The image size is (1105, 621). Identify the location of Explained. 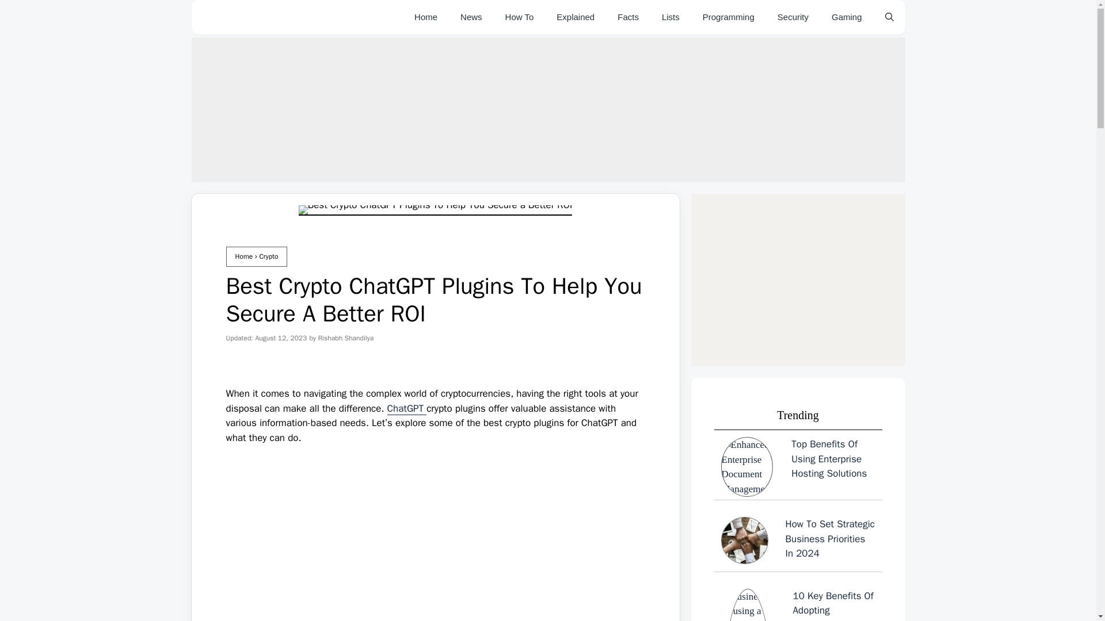
(575, 17).